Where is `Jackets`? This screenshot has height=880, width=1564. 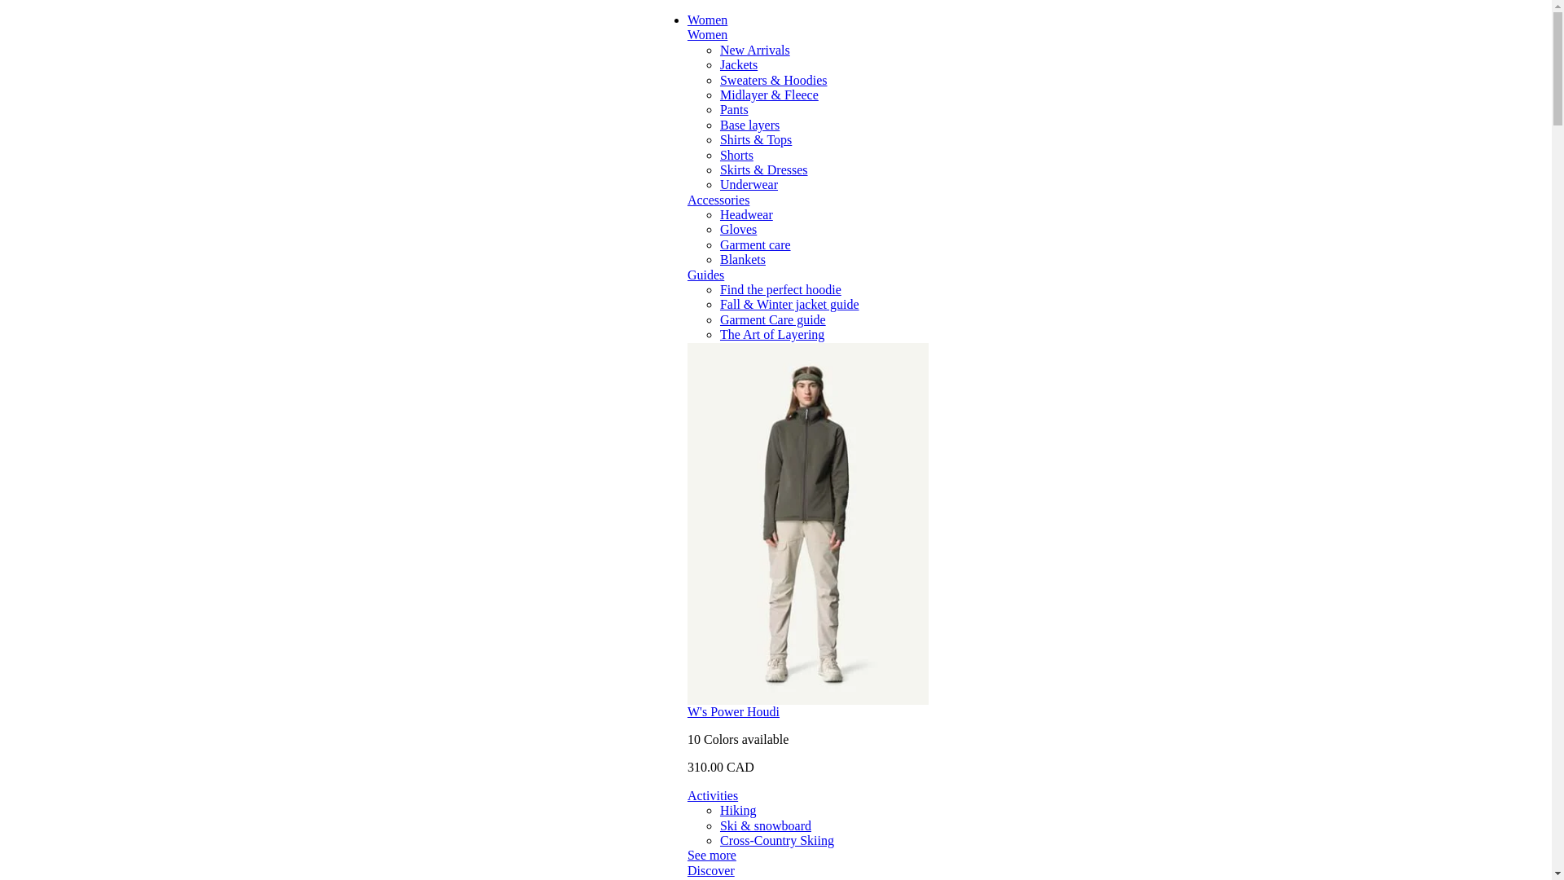
Jackets is located at coordinates (738, 64).